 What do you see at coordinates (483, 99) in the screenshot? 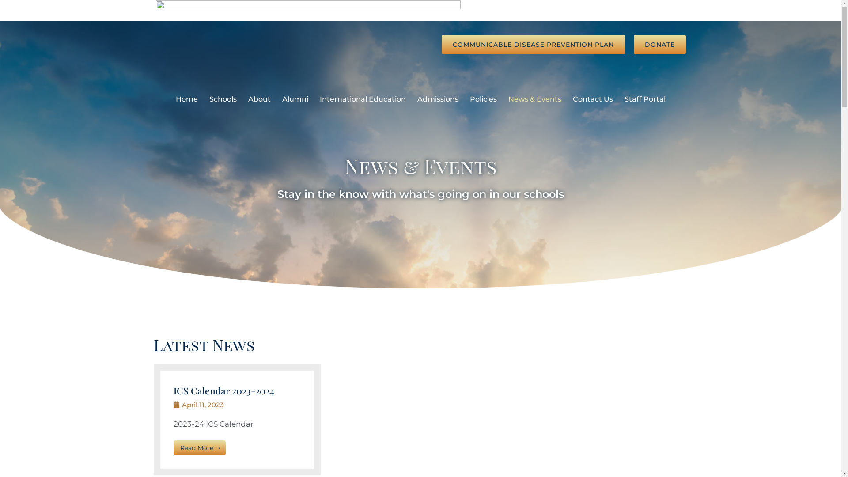
I see `Policies` at bounding box center [483, 99].